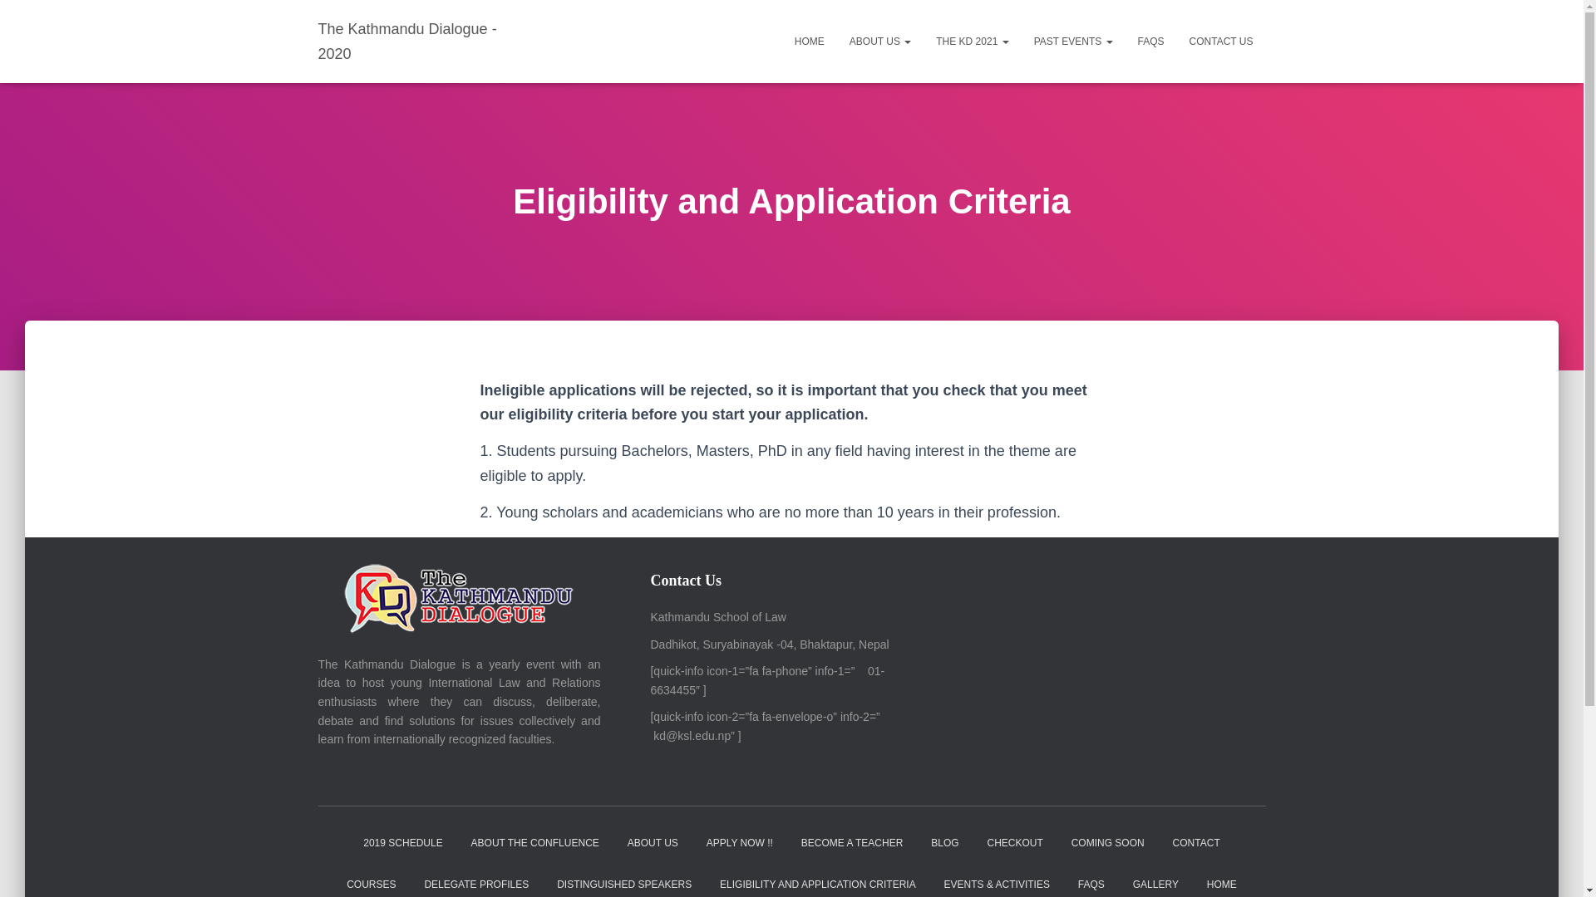 The height and width of the screenshot is (897, 1596). What do you see at coordinates (402, 844) in the screenshot?
I see `2019 SCHEDULE` at bounding box center [402, 844].